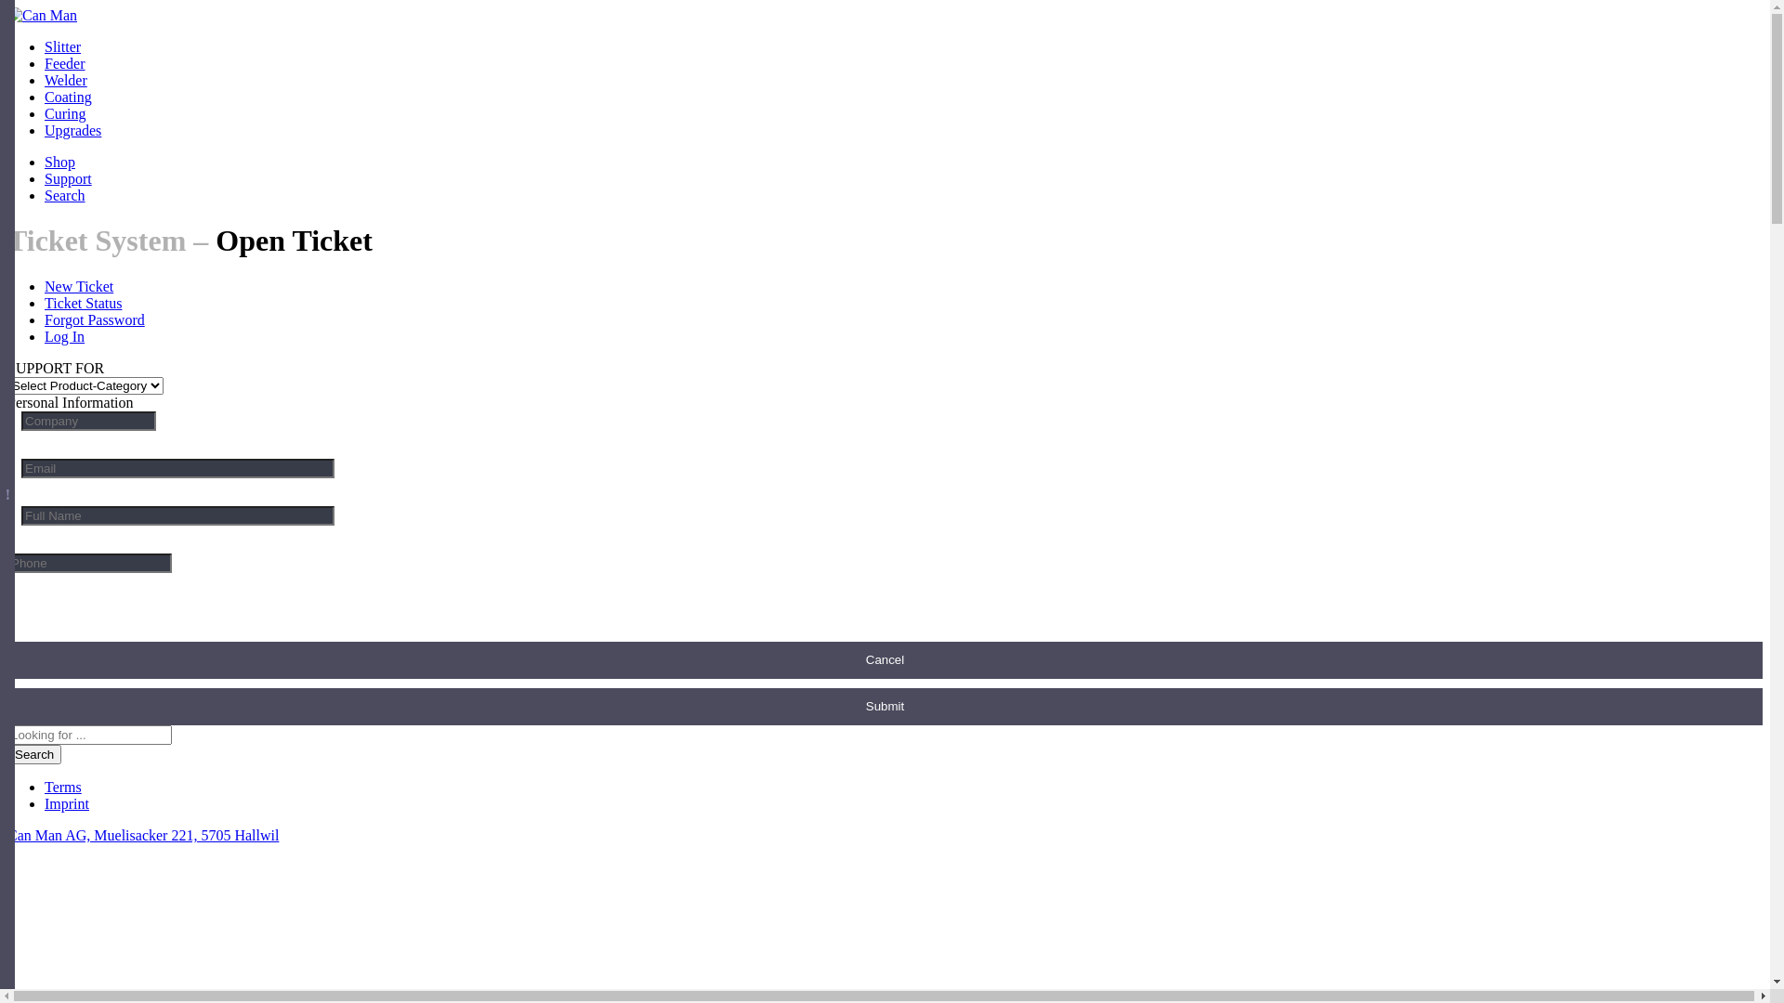  Describe the element at coordinates (143, 836) in the screenshot. I see `Can Man AG, Muelisacker 221, 5705 Hallwil` at that location.